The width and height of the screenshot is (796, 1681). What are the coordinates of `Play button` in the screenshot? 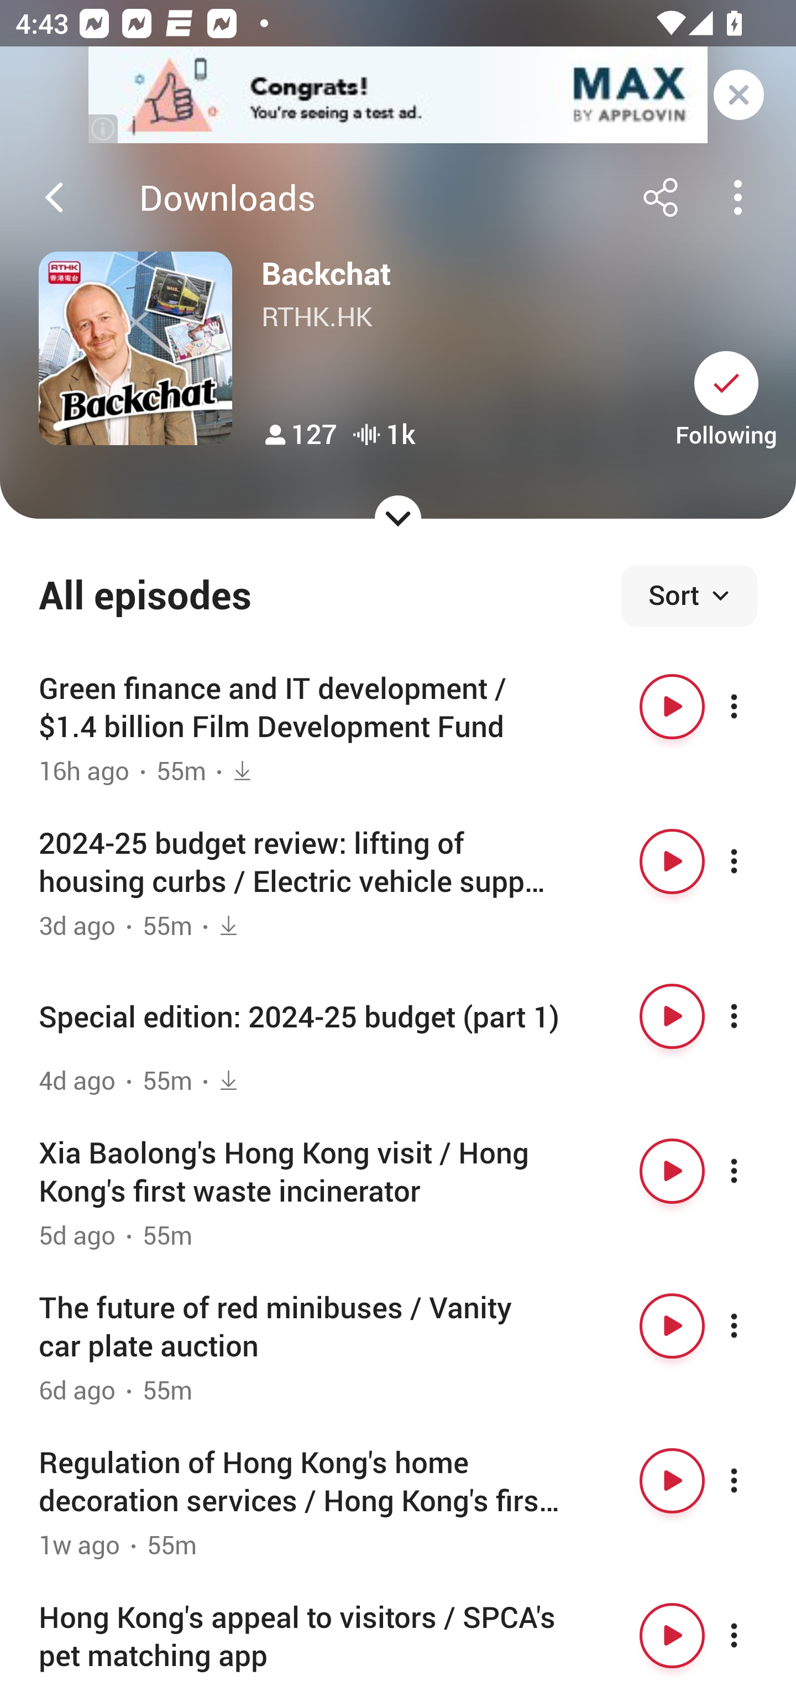 It's located at (672, 1481).